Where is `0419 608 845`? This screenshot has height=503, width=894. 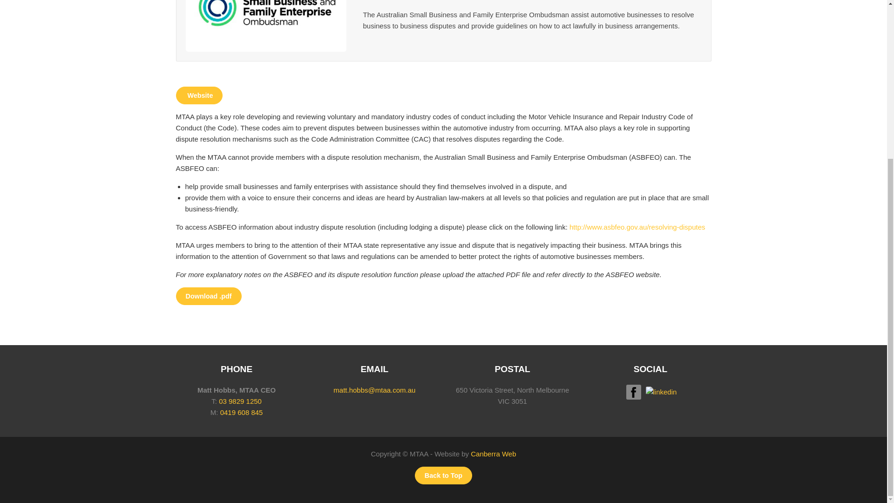 0419 608 845 is located at coordinates (241, 412).